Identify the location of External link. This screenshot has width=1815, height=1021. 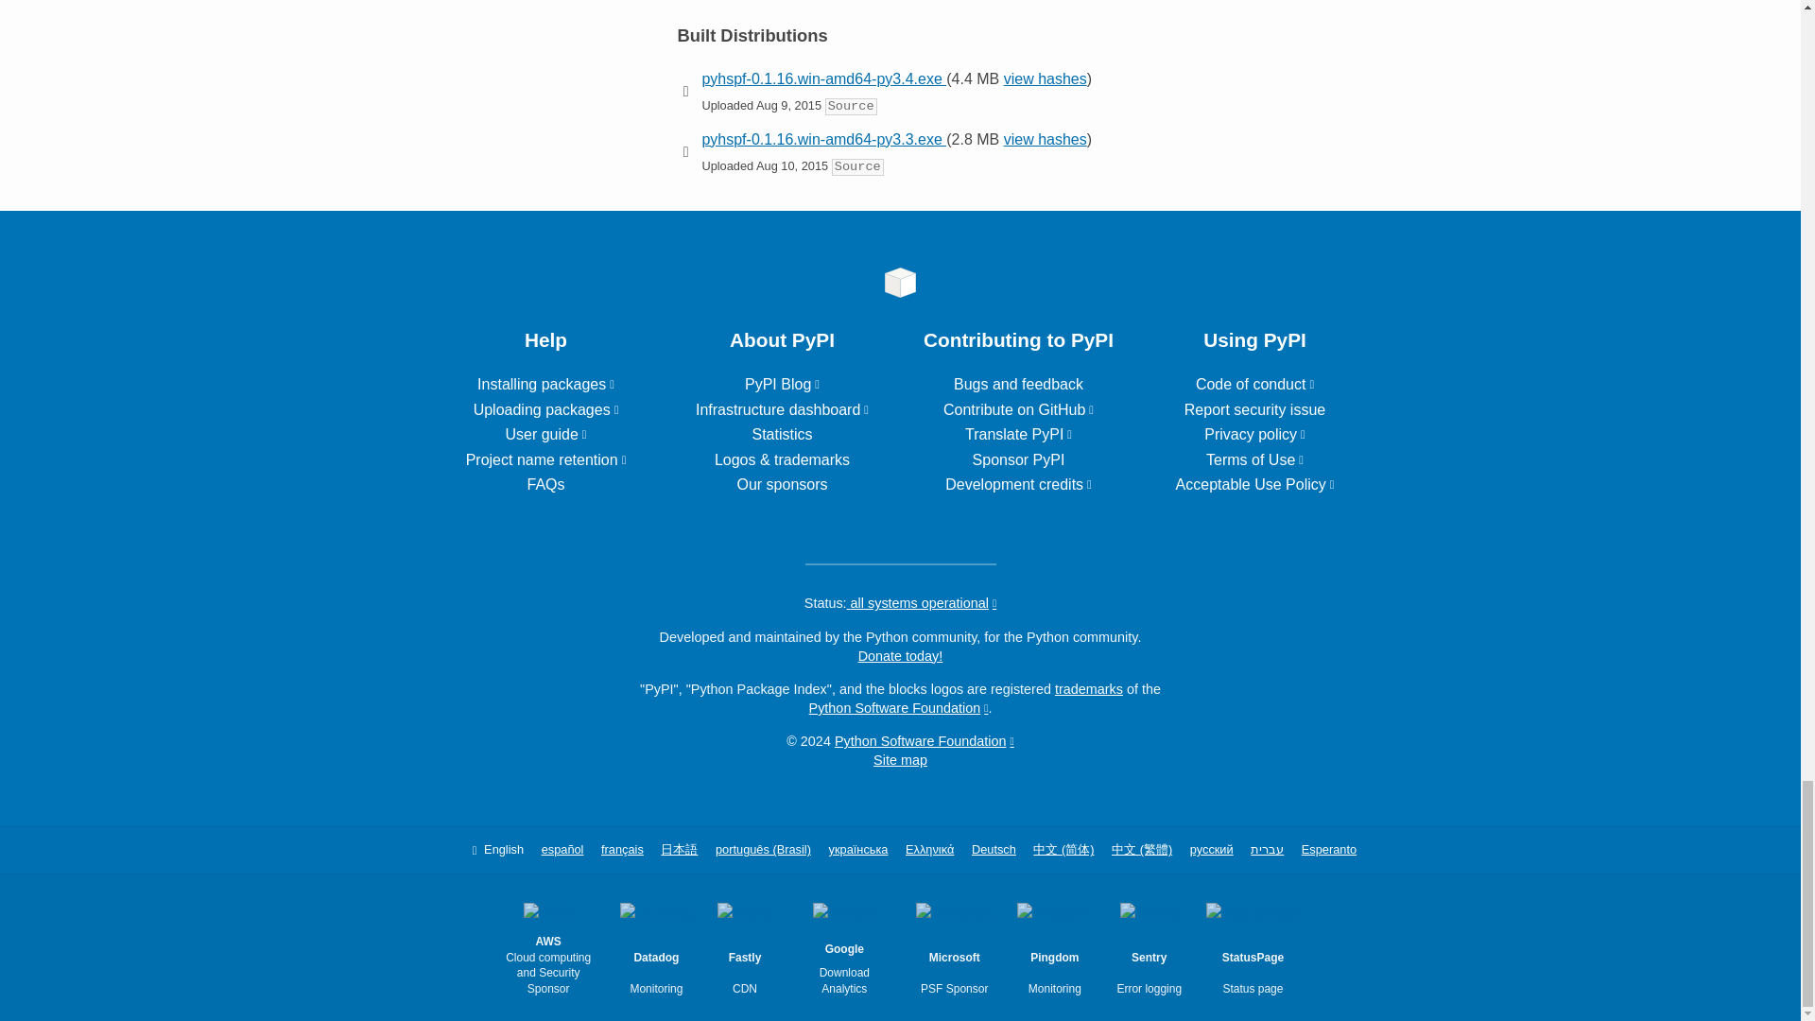
(546, 409).